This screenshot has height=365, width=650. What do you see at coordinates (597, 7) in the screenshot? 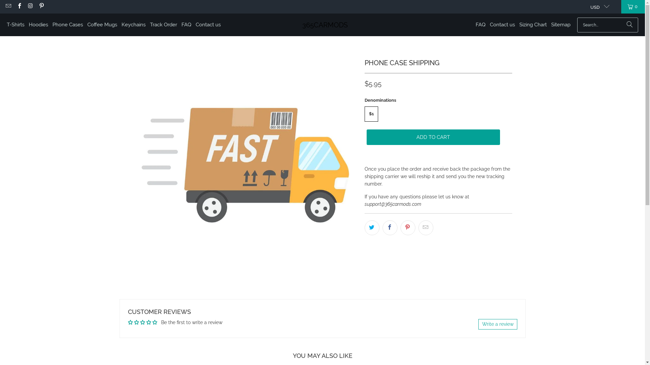
I see `USD` at bounding box center [597, 7].